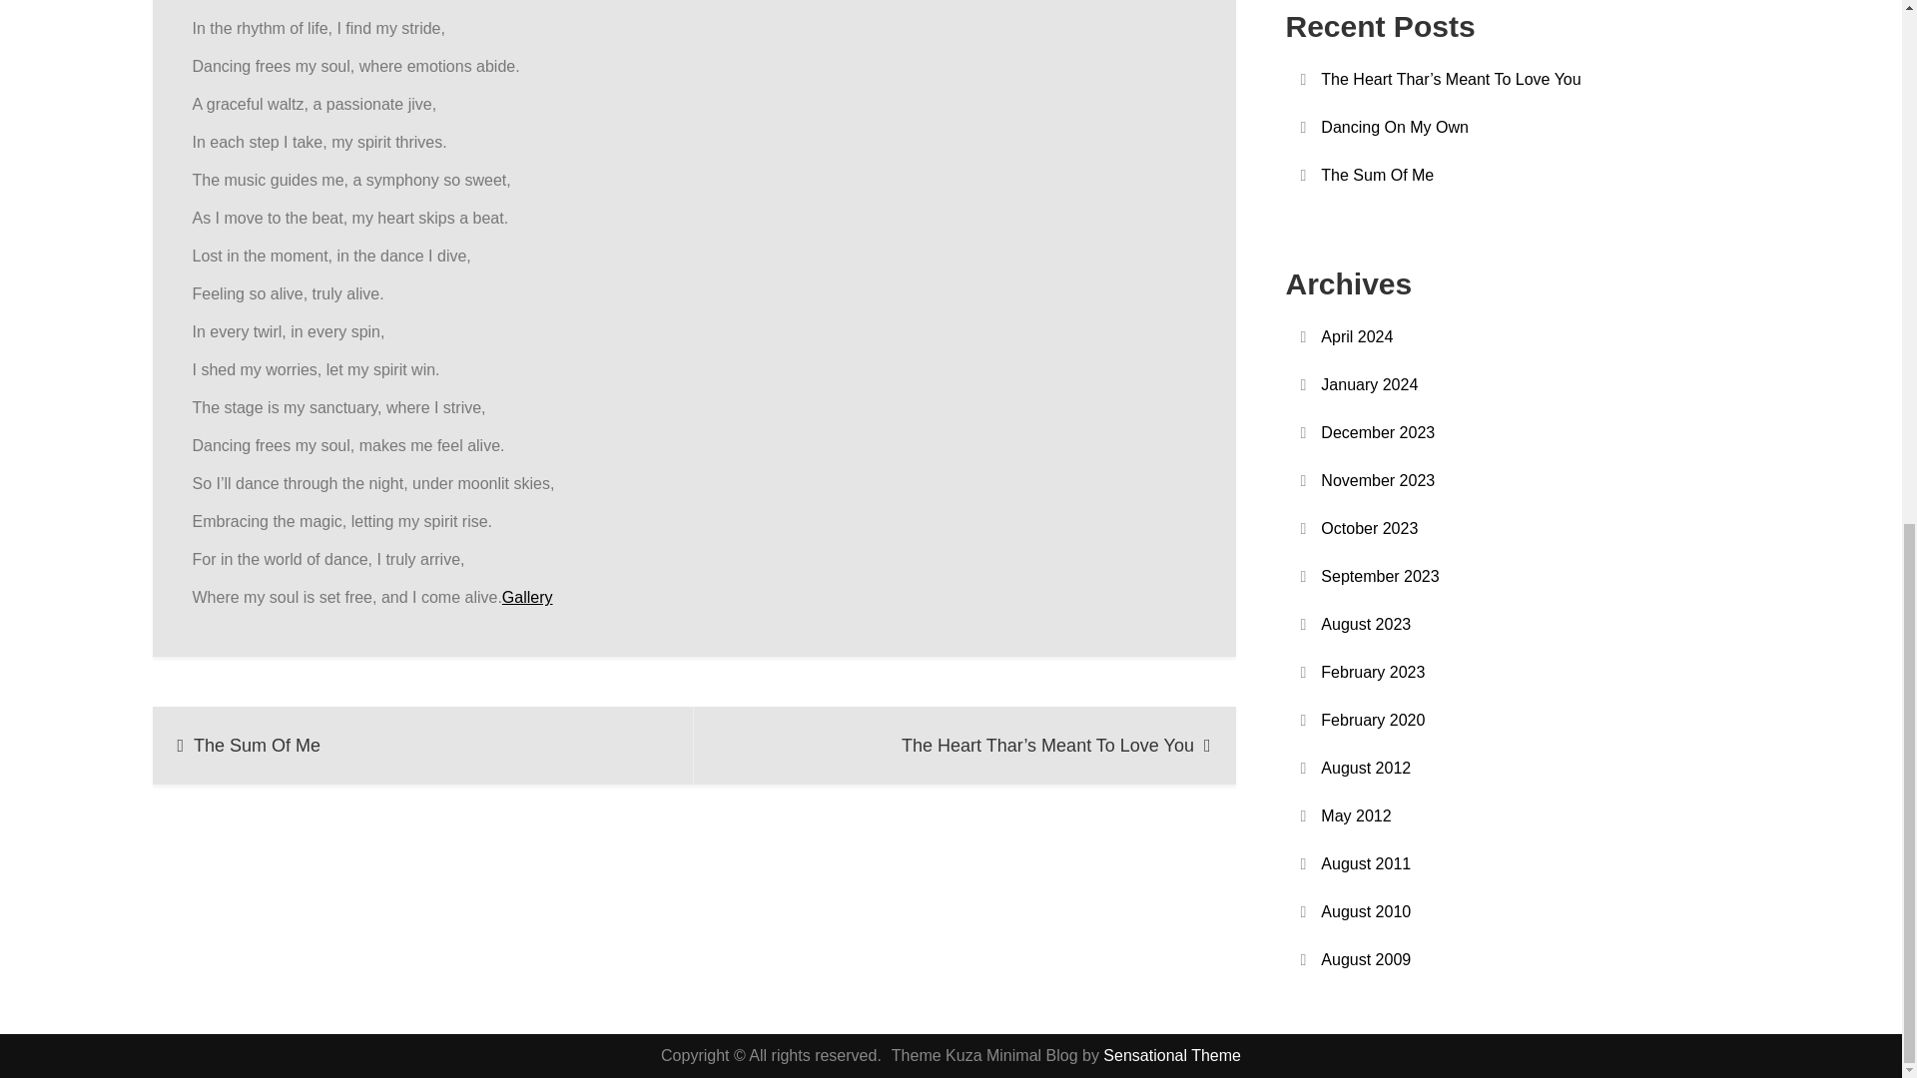 This screenshot has height=1078, width=1917. What do you see at coordinates (1394, 127) in the screenshot?
I see `Dancing On My Own` at bounding box center [1394, 127].